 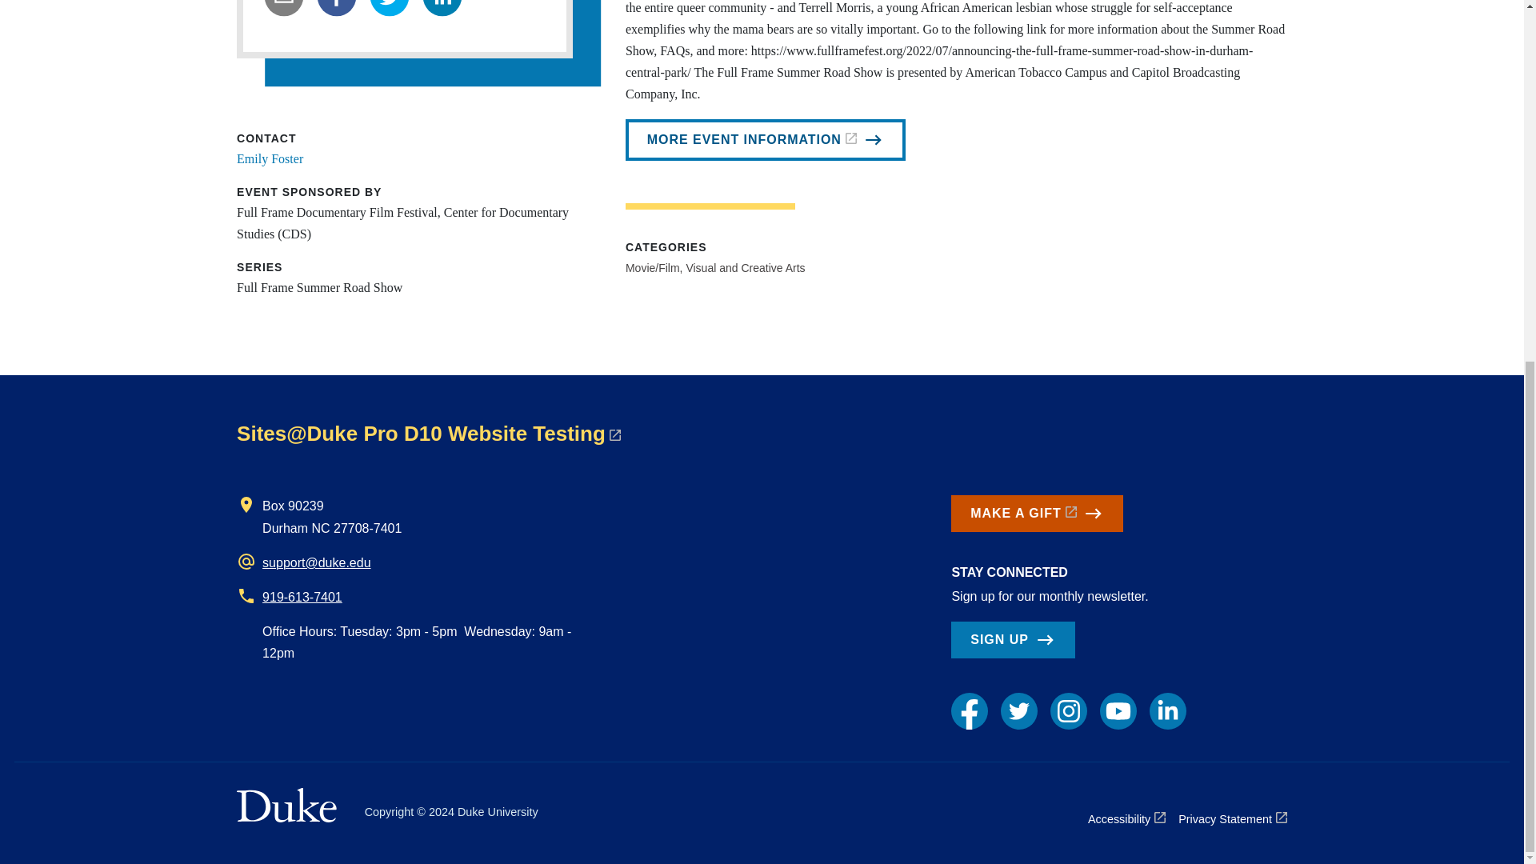 What do you see at coordinates (1019, 710) in the screenshot?
I see `Twitter link` at bounding box center [1019, 710].